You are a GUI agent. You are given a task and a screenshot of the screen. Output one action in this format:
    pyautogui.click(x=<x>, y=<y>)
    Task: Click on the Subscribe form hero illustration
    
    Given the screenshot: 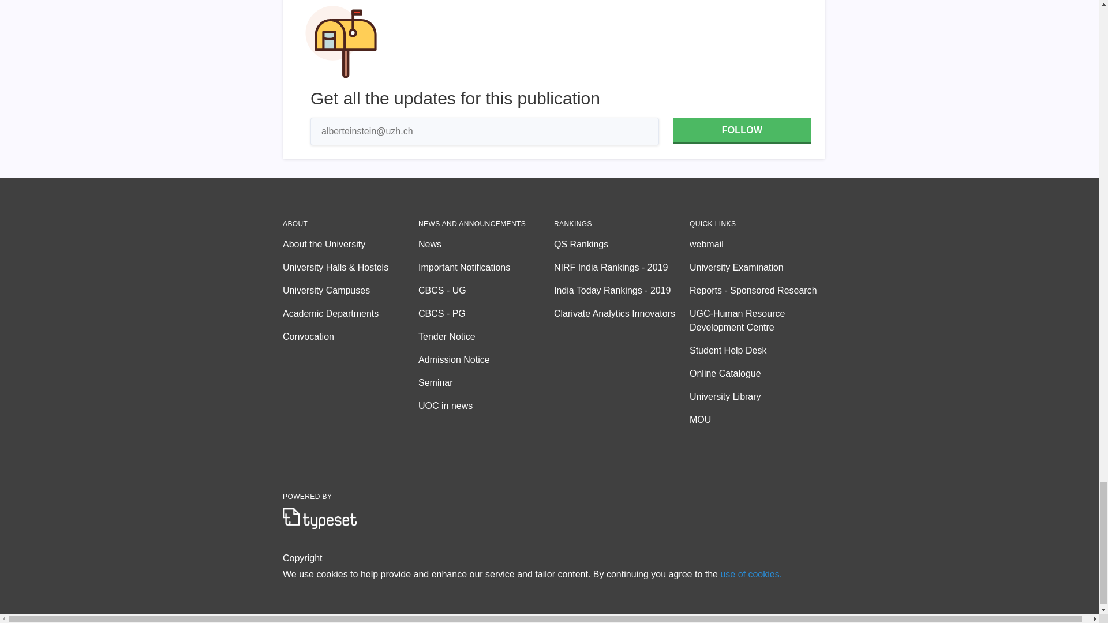 What is the action you would take?
    pyautogui.click(x=341, y=43)
    